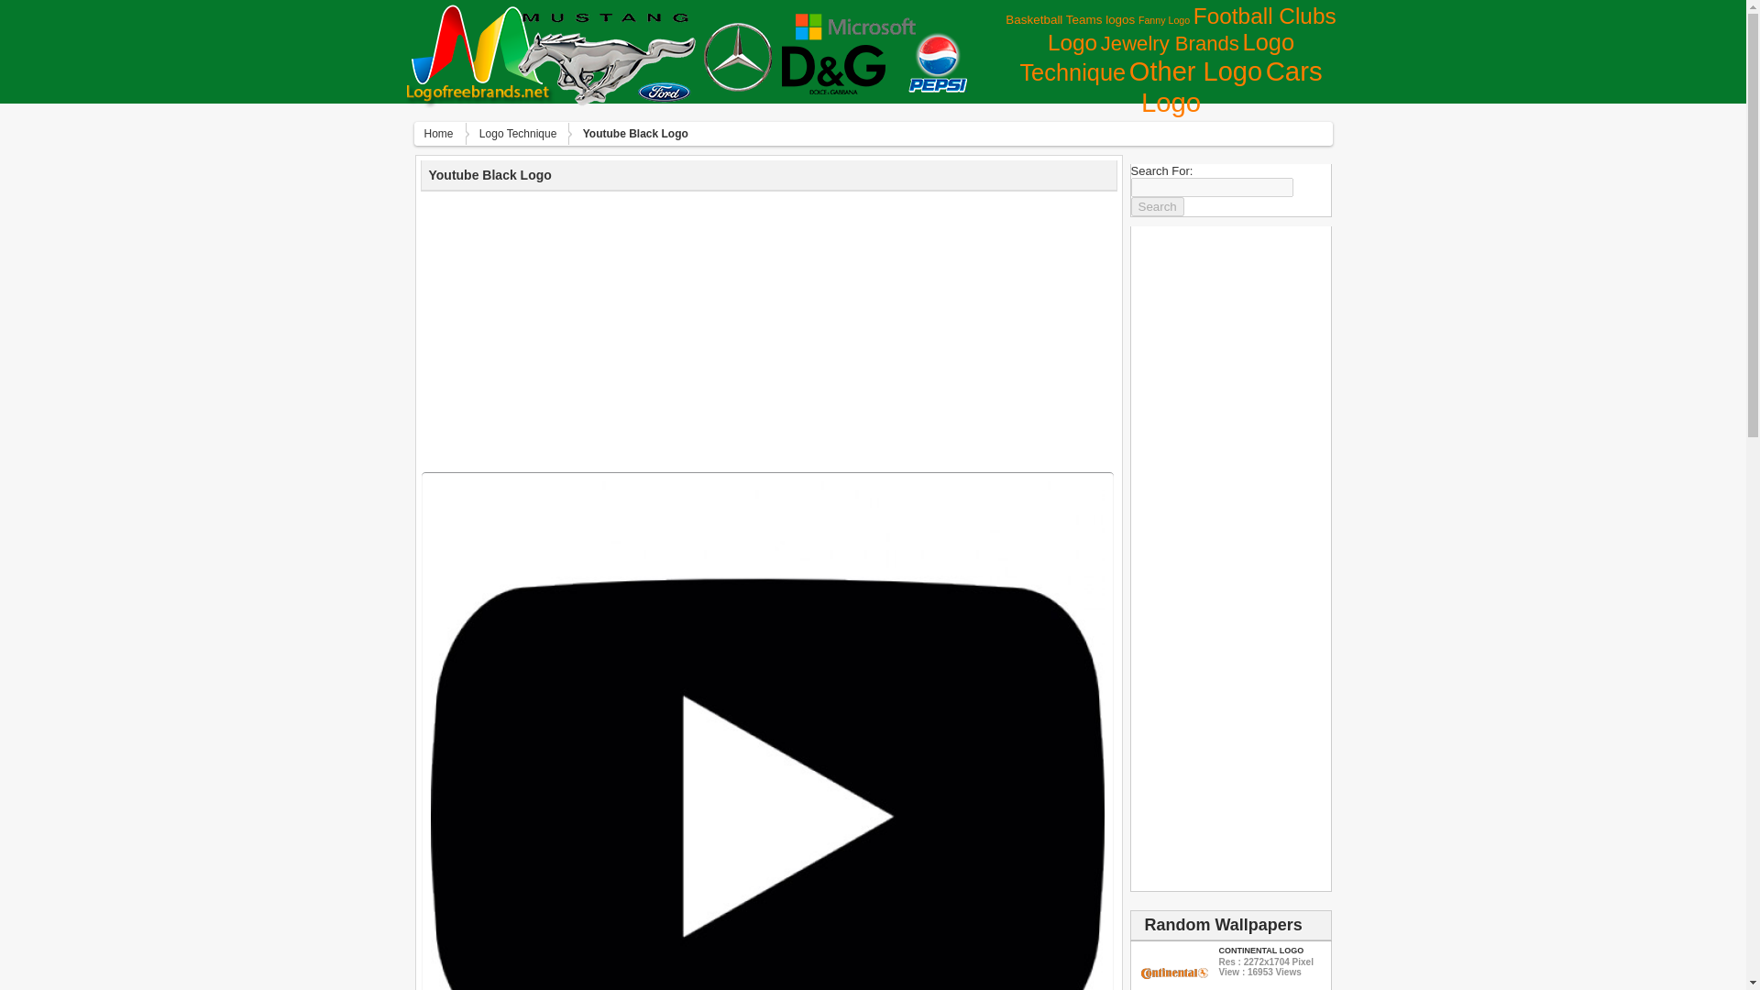  What do you see at coordinates (1164, 20) in the screenshot?
I see `12 topics` at bounding box center [1164, 20].